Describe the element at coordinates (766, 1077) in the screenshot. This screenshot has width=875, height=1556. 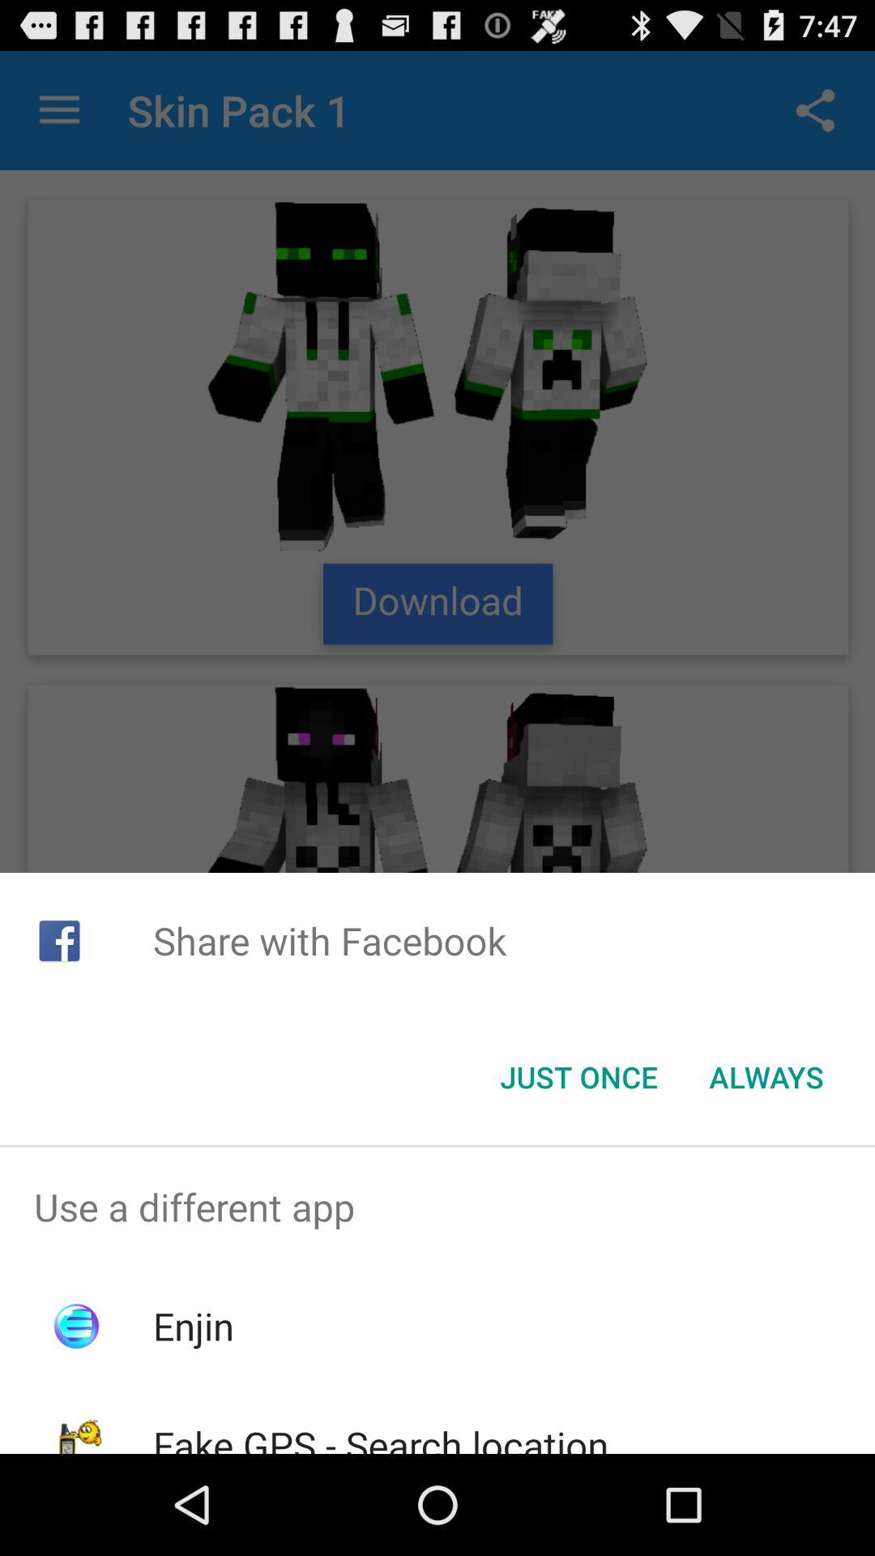
I see `press the always` at that location.